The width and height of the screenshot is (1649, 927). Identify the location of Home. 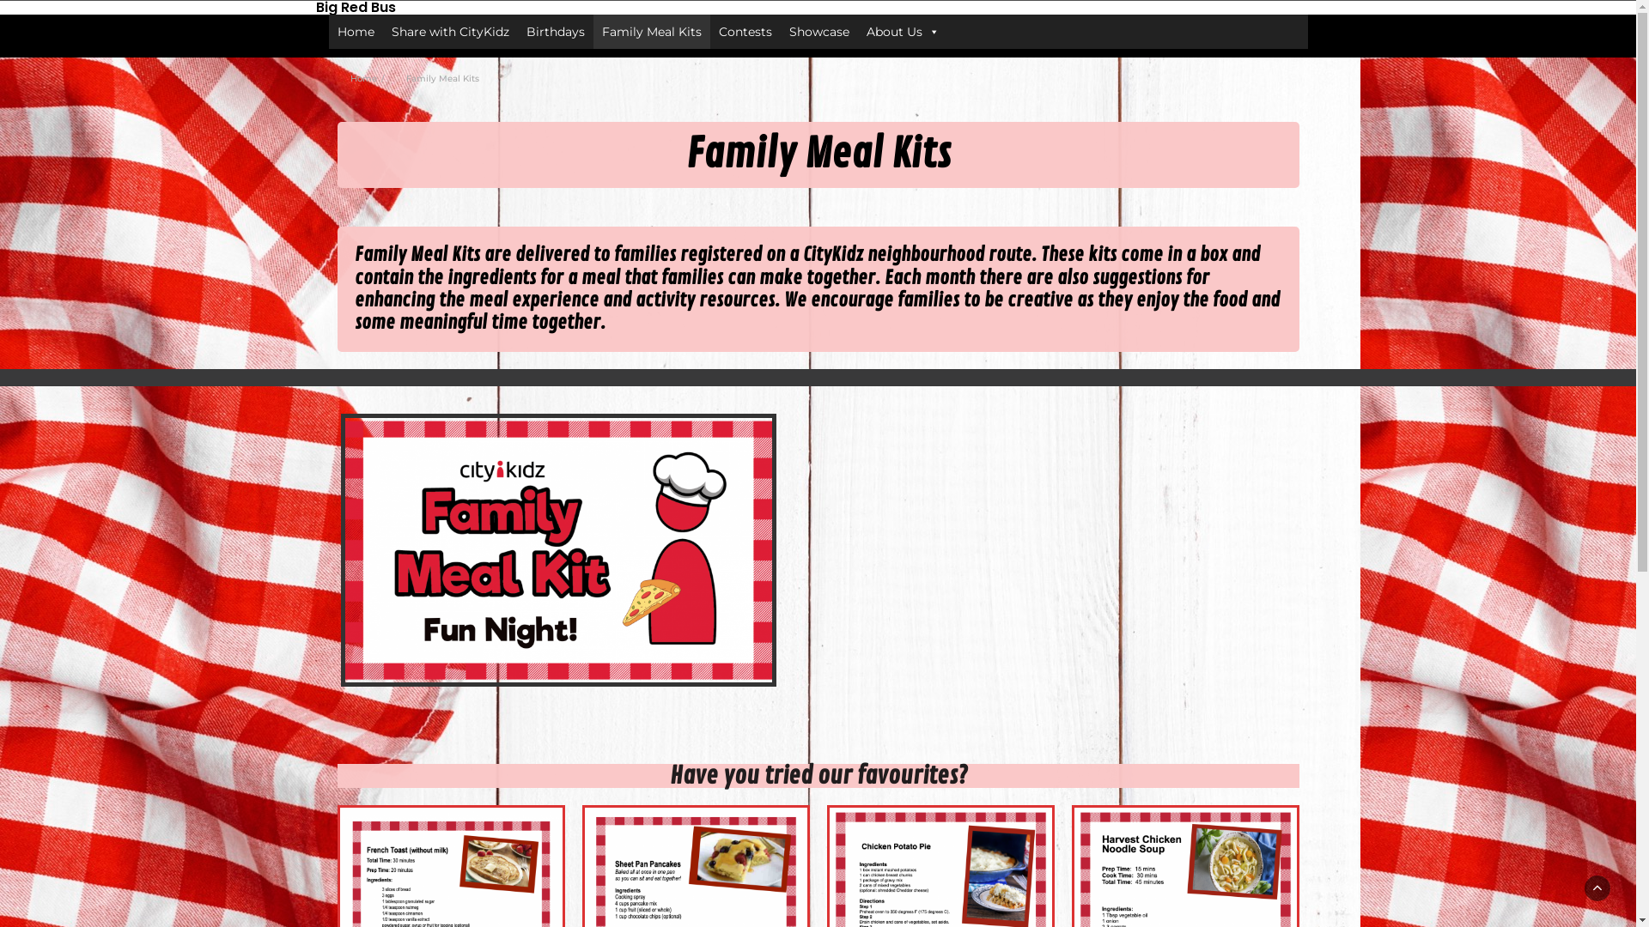
(356, 32).